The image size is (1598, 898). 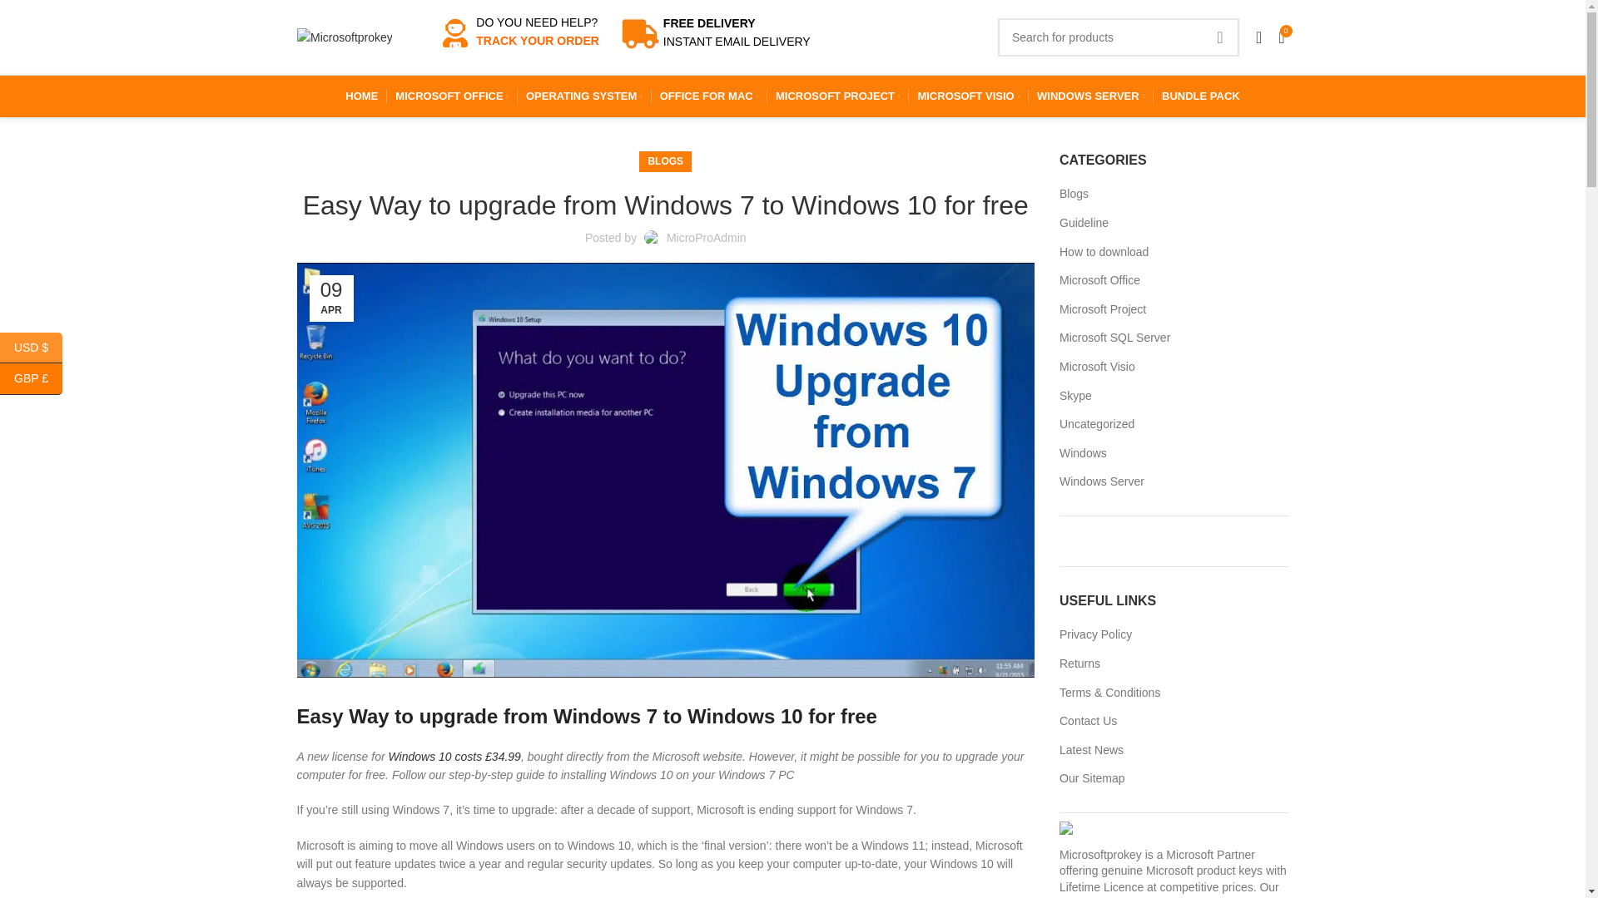 What do you see at coordinates (583, 96) in the screenshot?
I see `OPERATING SYSTEM` at bounding box center [583, 96].